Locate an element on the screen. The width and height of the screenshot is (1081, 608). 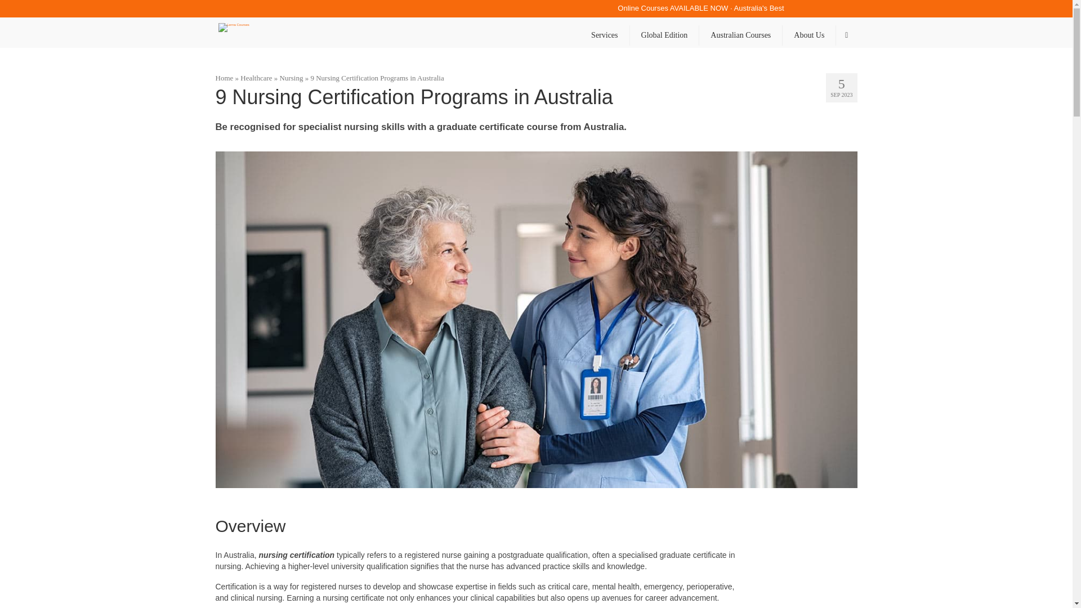
Lerna Courses is located at coordinates (318, 33).